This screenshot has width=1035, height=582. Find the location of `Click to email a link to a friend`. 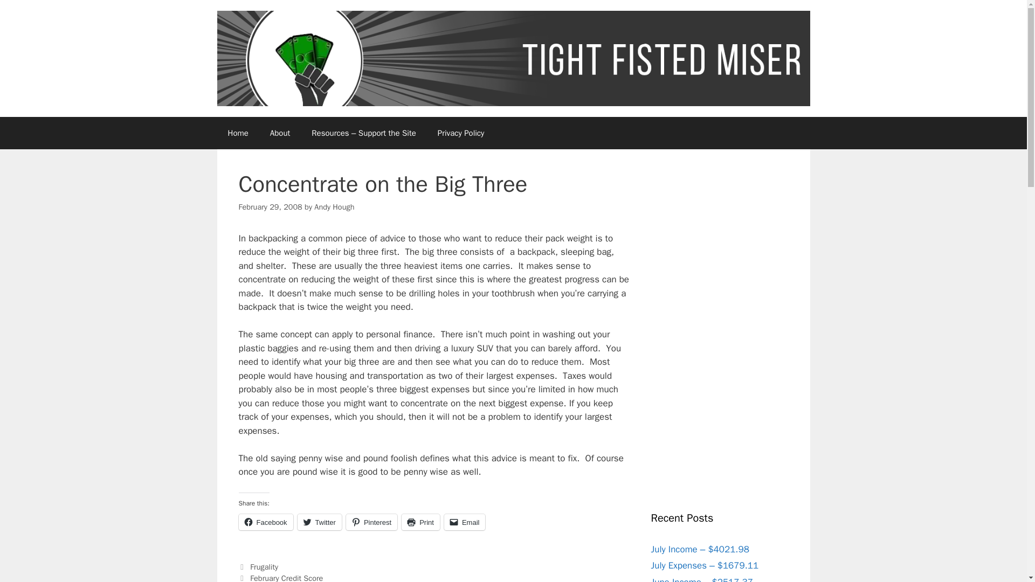

Click to email a link to a friend is located at coordinates (465, 522).